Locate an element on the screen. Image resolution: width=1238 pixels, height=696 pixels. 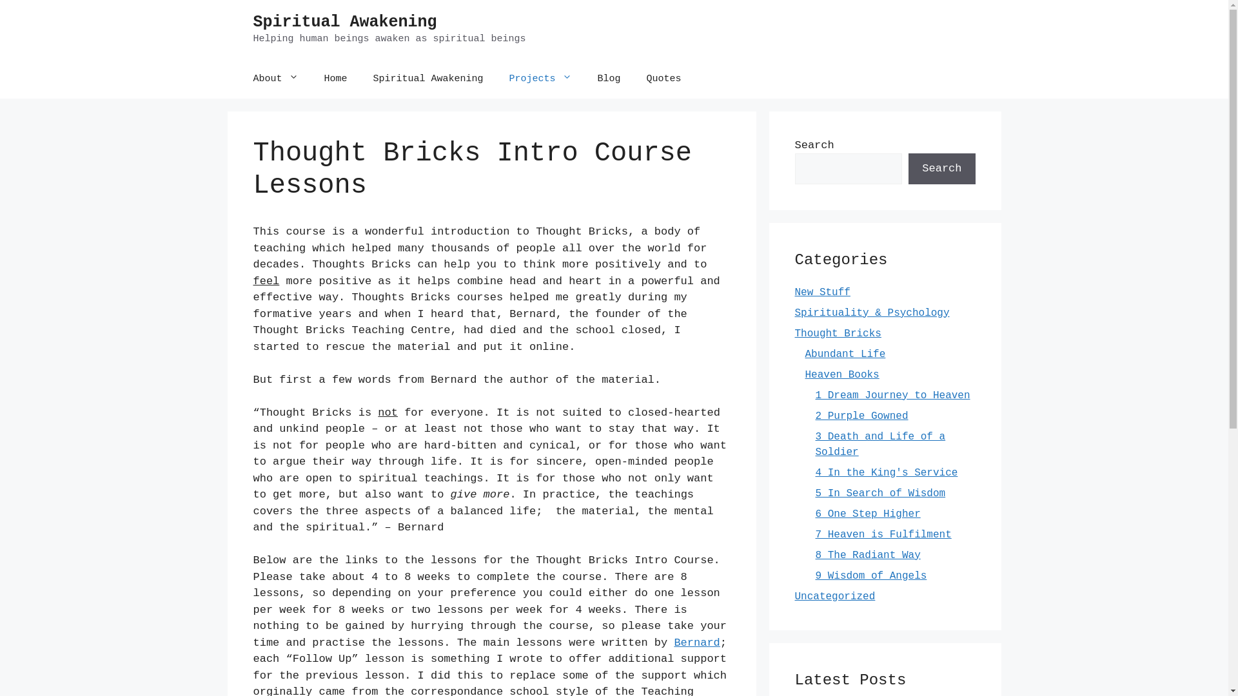
Blog is located at coordinates (609, 79).